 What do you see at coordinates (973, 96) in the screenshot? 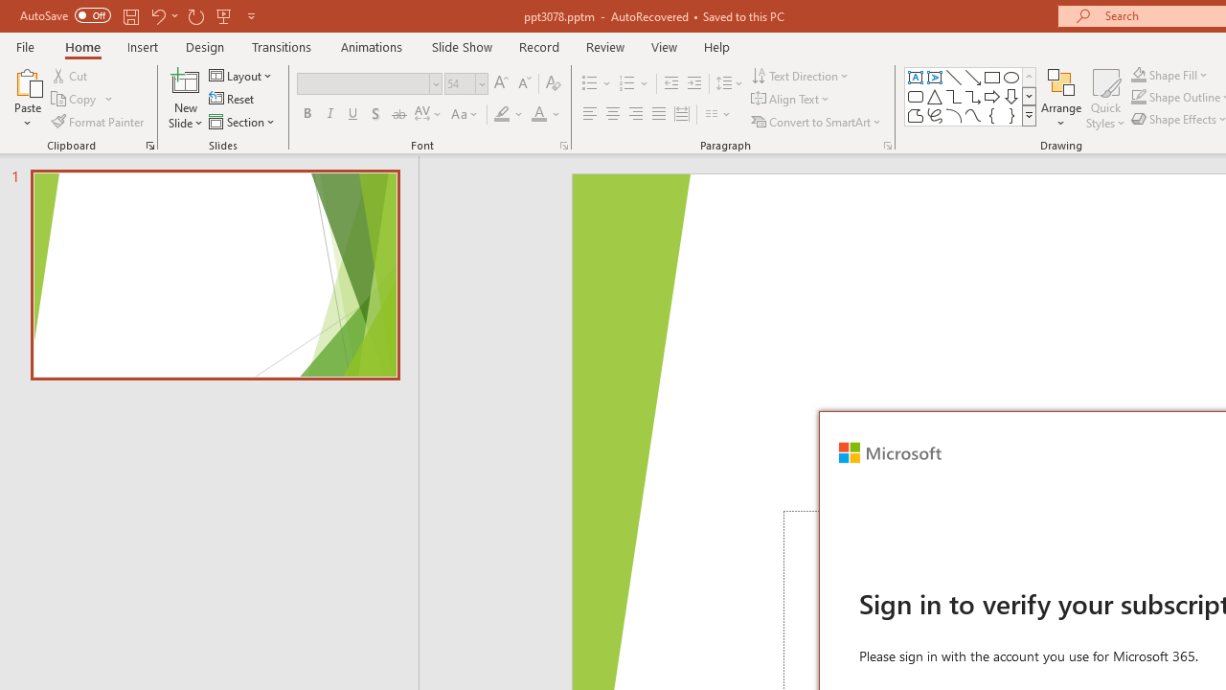
I see `Connector: Elbow Arrow` at bounding box center [973, 96].